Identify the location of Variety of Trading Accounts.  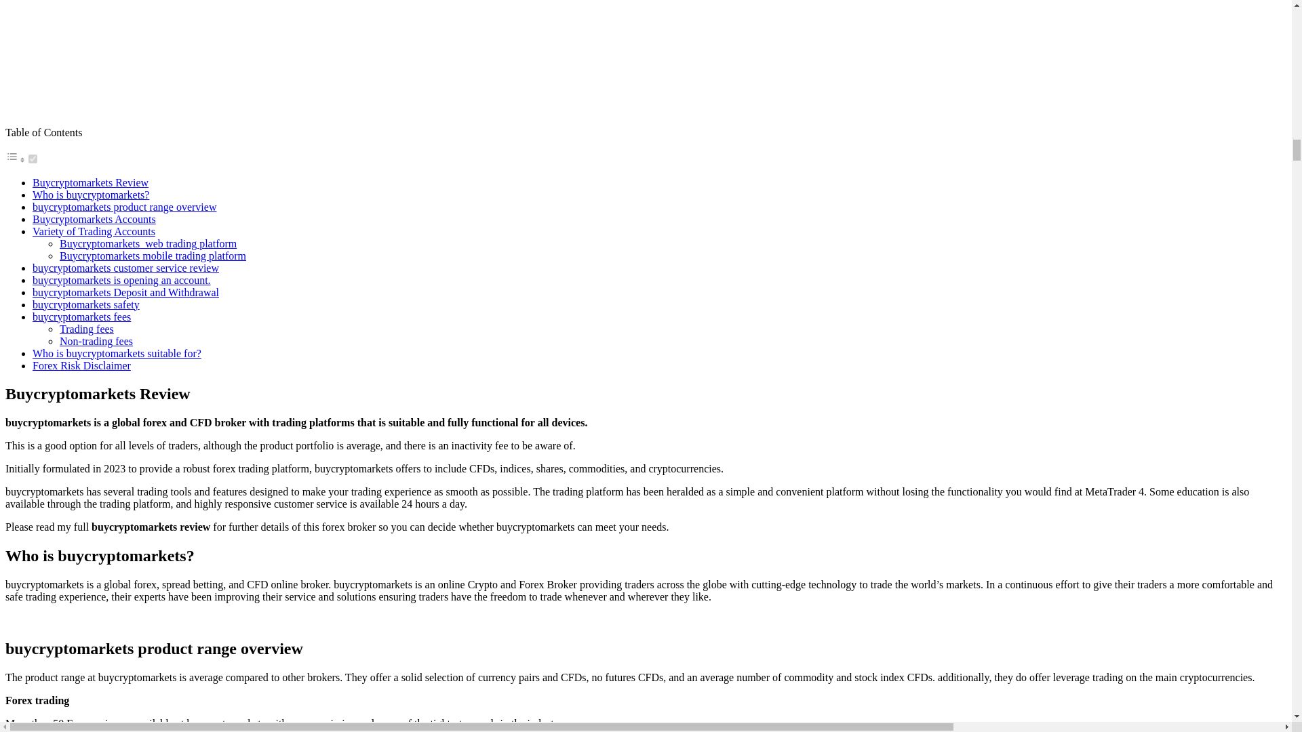
(94, 230).